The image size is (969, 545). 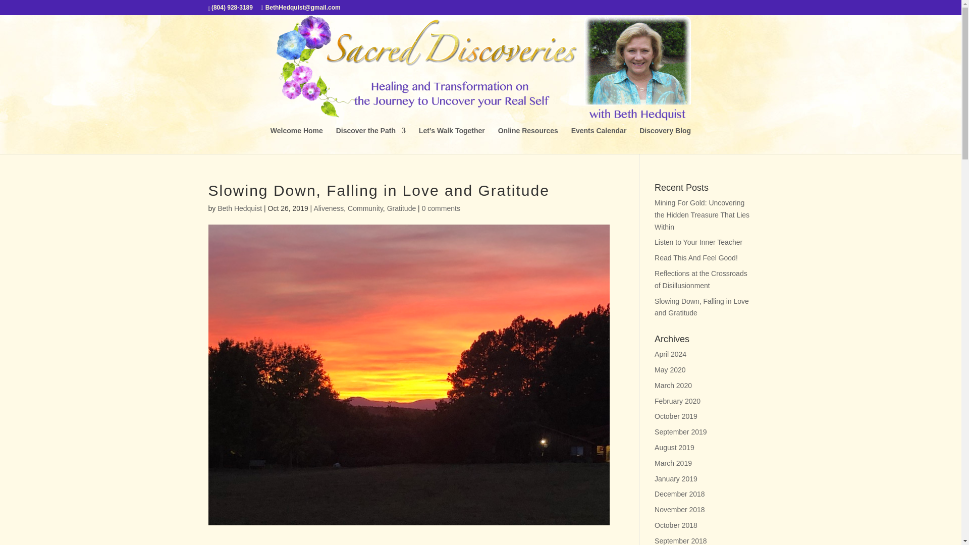 I want to click on Slowing Down, Falling in Love and Gratitude, so click(x=702, y=307).